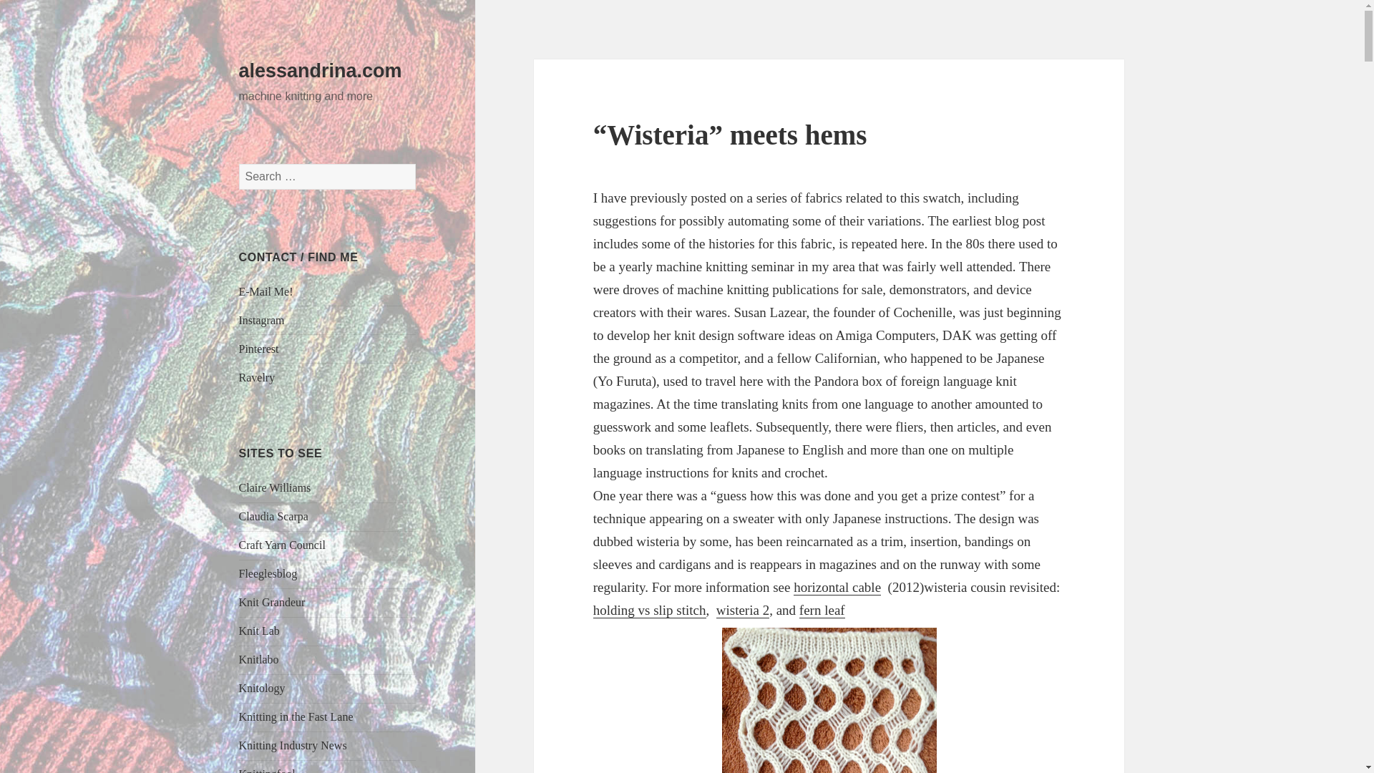  What do you see at coordinates (273, 516) in the screenshot?
I see `Italian blog, extensive information on machine knitting ` at bounding box center [273, 516].